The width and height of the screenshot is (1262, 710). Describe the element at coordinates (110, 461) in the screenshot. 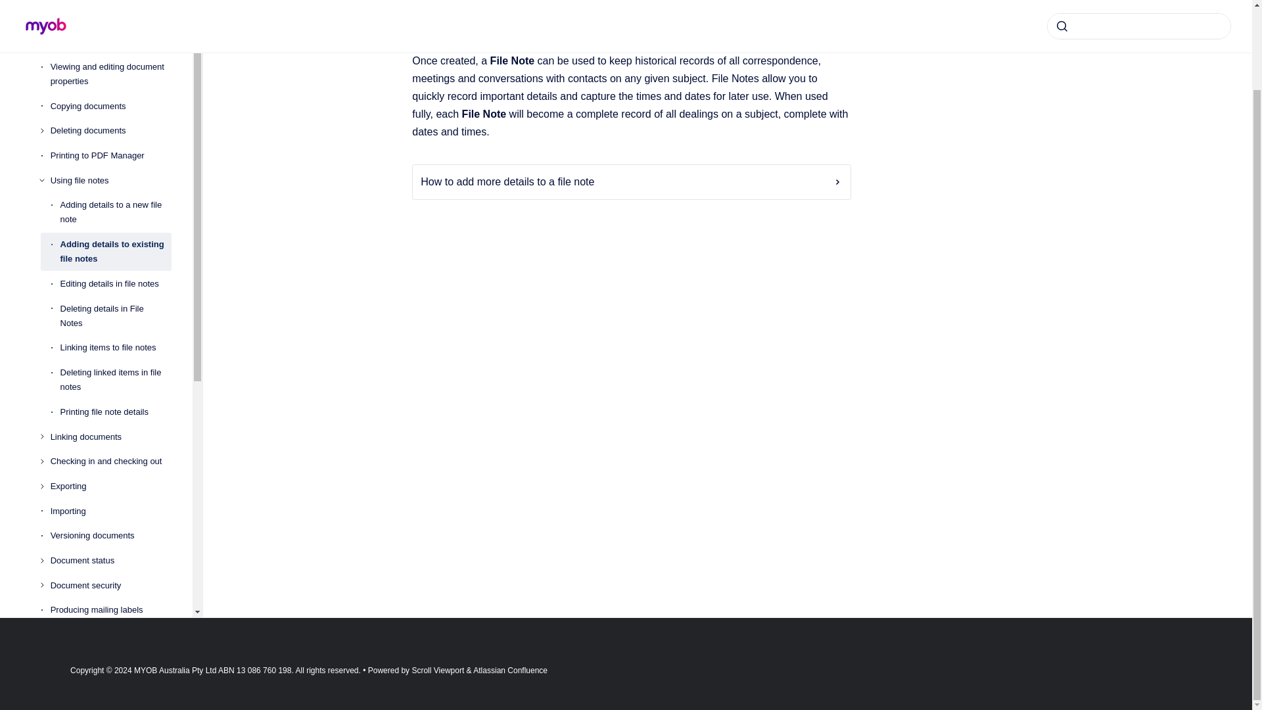

I see `Checking in and checking out` at that location.